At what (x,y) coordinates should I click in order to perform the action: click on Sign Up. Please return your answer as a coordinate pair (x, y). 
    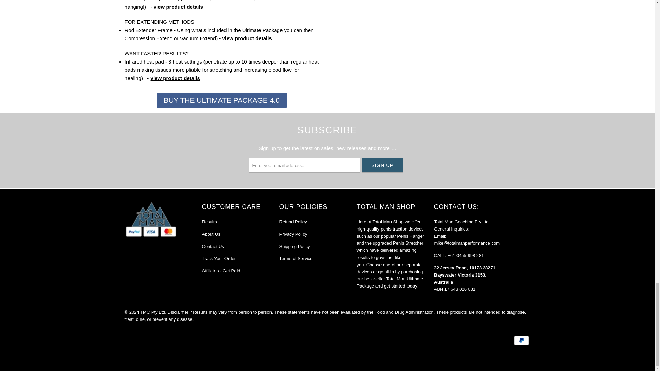
    Looking at the image, I should click on (382, 165).